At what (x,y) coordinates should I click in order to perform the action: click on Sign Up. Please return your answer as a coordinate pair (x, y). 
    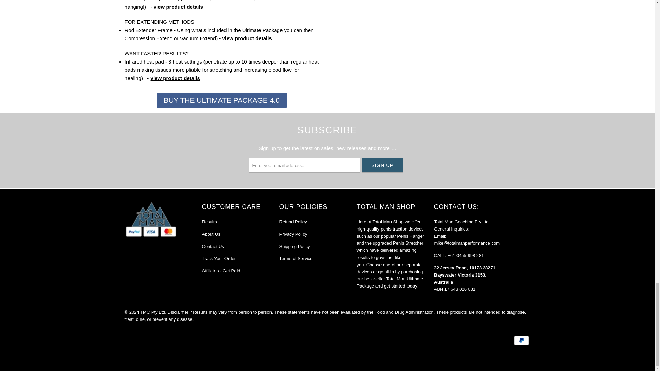
    Looking at the image, I should click on (382, 165).